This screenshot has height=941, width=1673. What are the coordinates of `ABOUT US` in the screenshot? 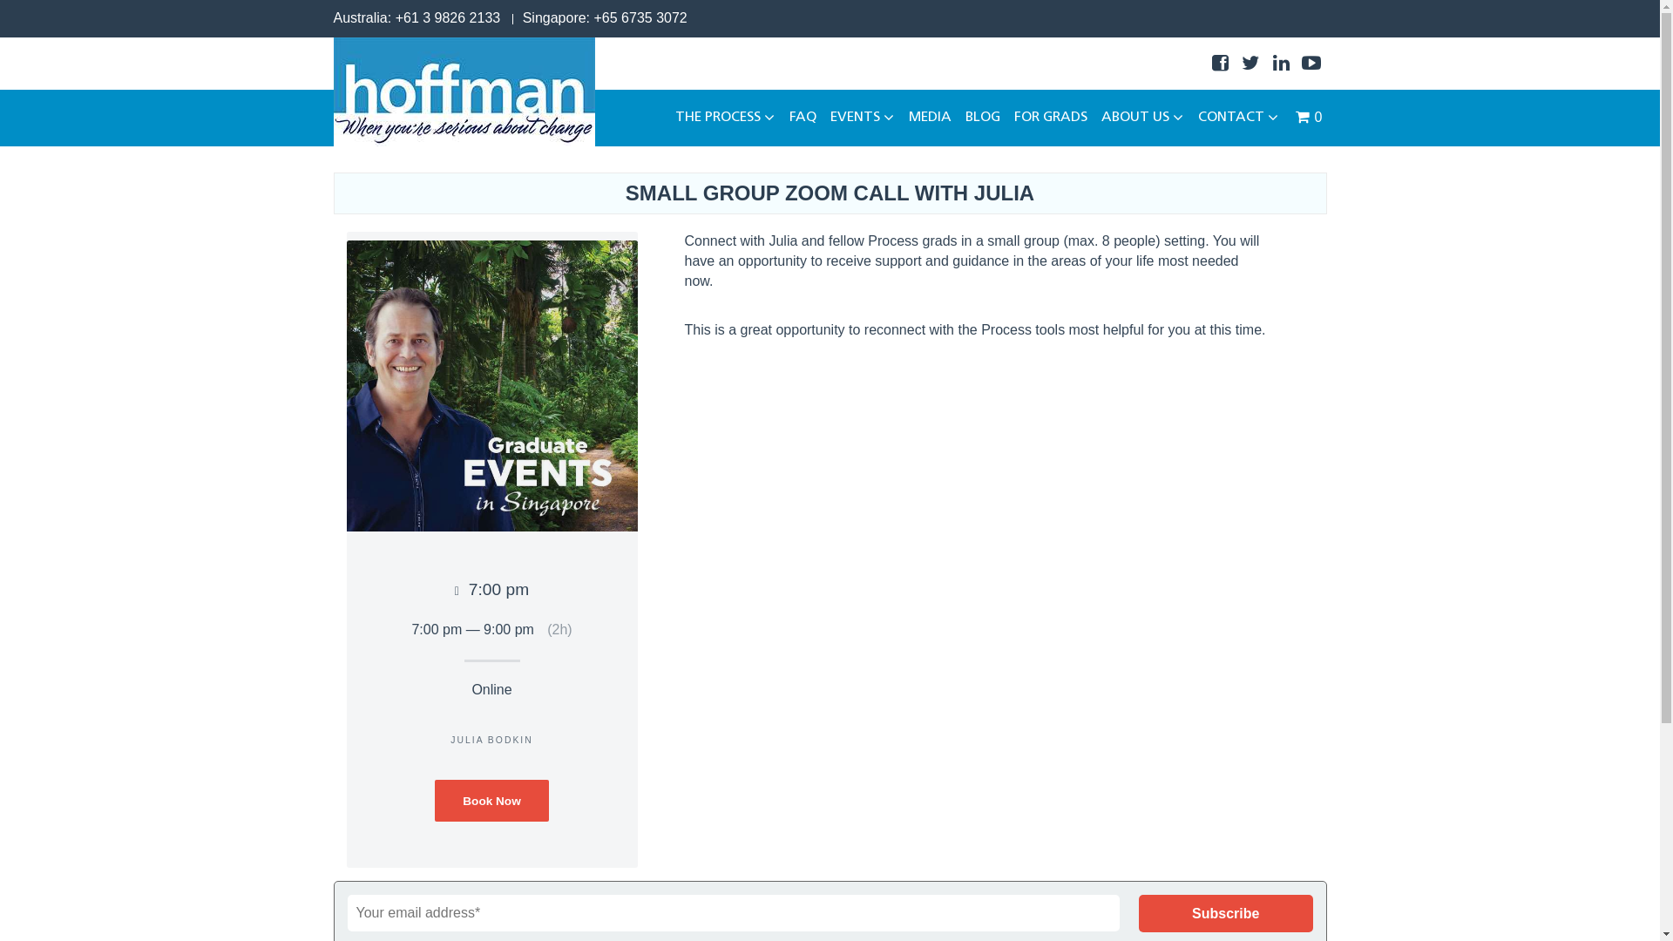 It's located at (1143, 118).